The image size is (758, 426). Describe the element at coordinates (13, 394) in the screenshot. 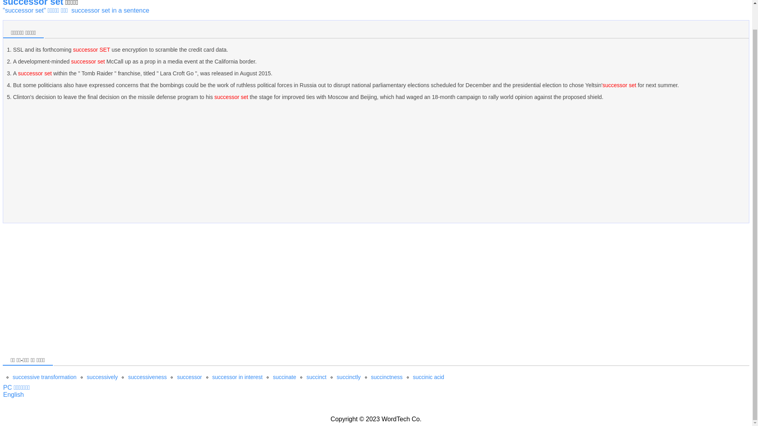

I see `successor set in Hindi` at that location.